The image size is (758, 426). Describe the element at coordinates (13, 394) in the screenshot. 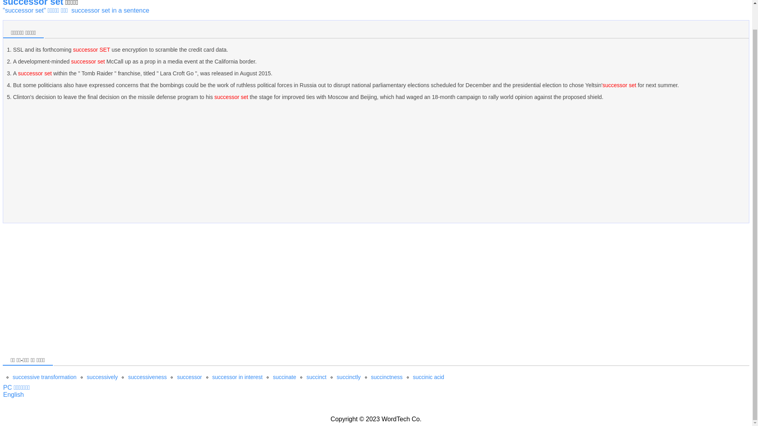

I see `successor set in Hindi` at that location.